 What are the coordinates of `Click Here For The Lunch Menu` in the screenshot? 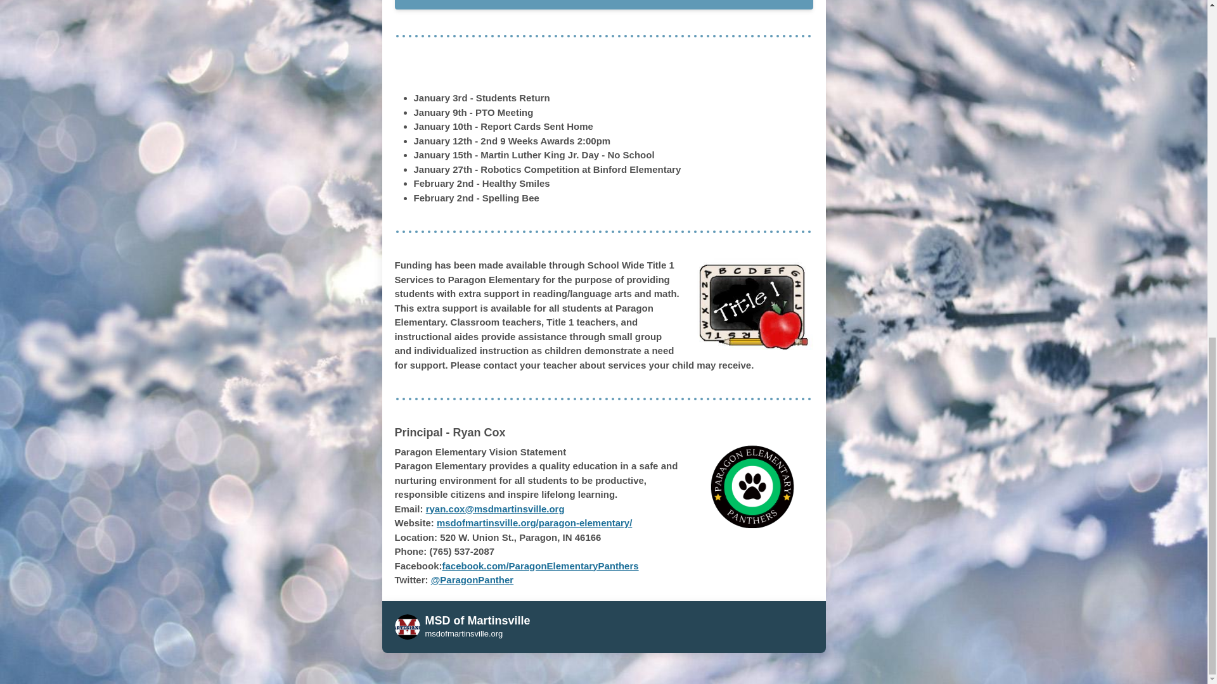 It's located at (603, 5).